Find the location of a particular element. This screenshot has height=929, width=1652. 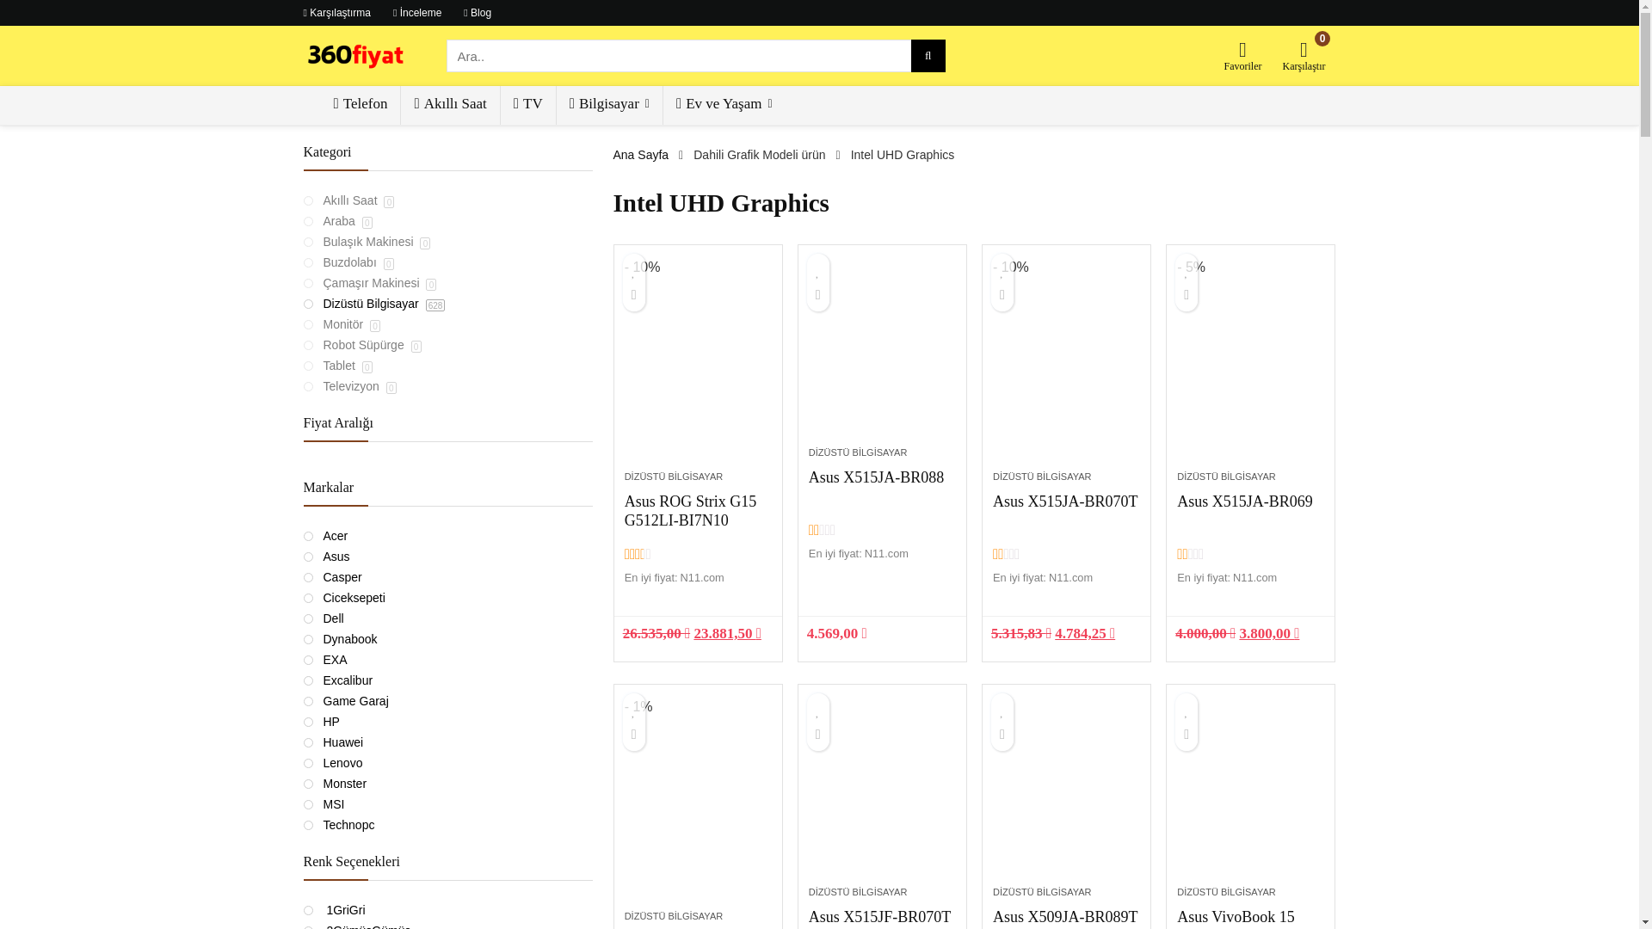

Asus VivoBook 15 X571LI-AL080 is located at coordinates (1251, 794).